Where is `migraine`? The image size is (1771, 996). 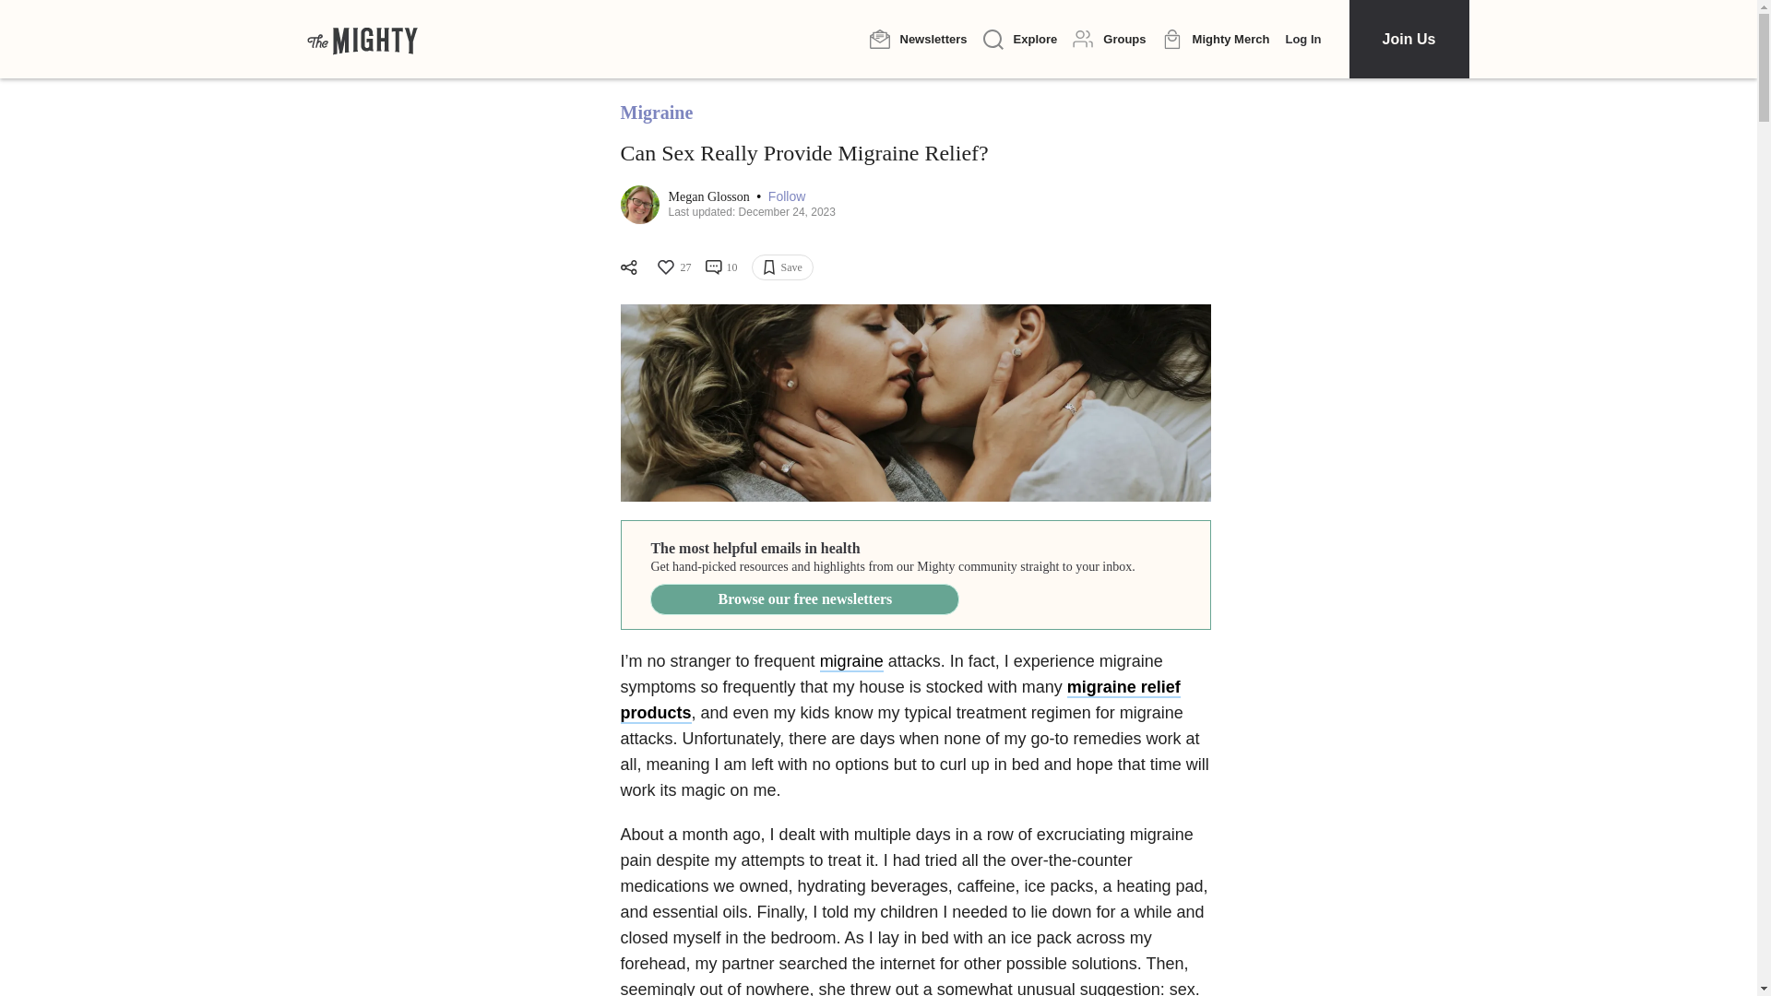
migraine is located at coordinates (851, 662).